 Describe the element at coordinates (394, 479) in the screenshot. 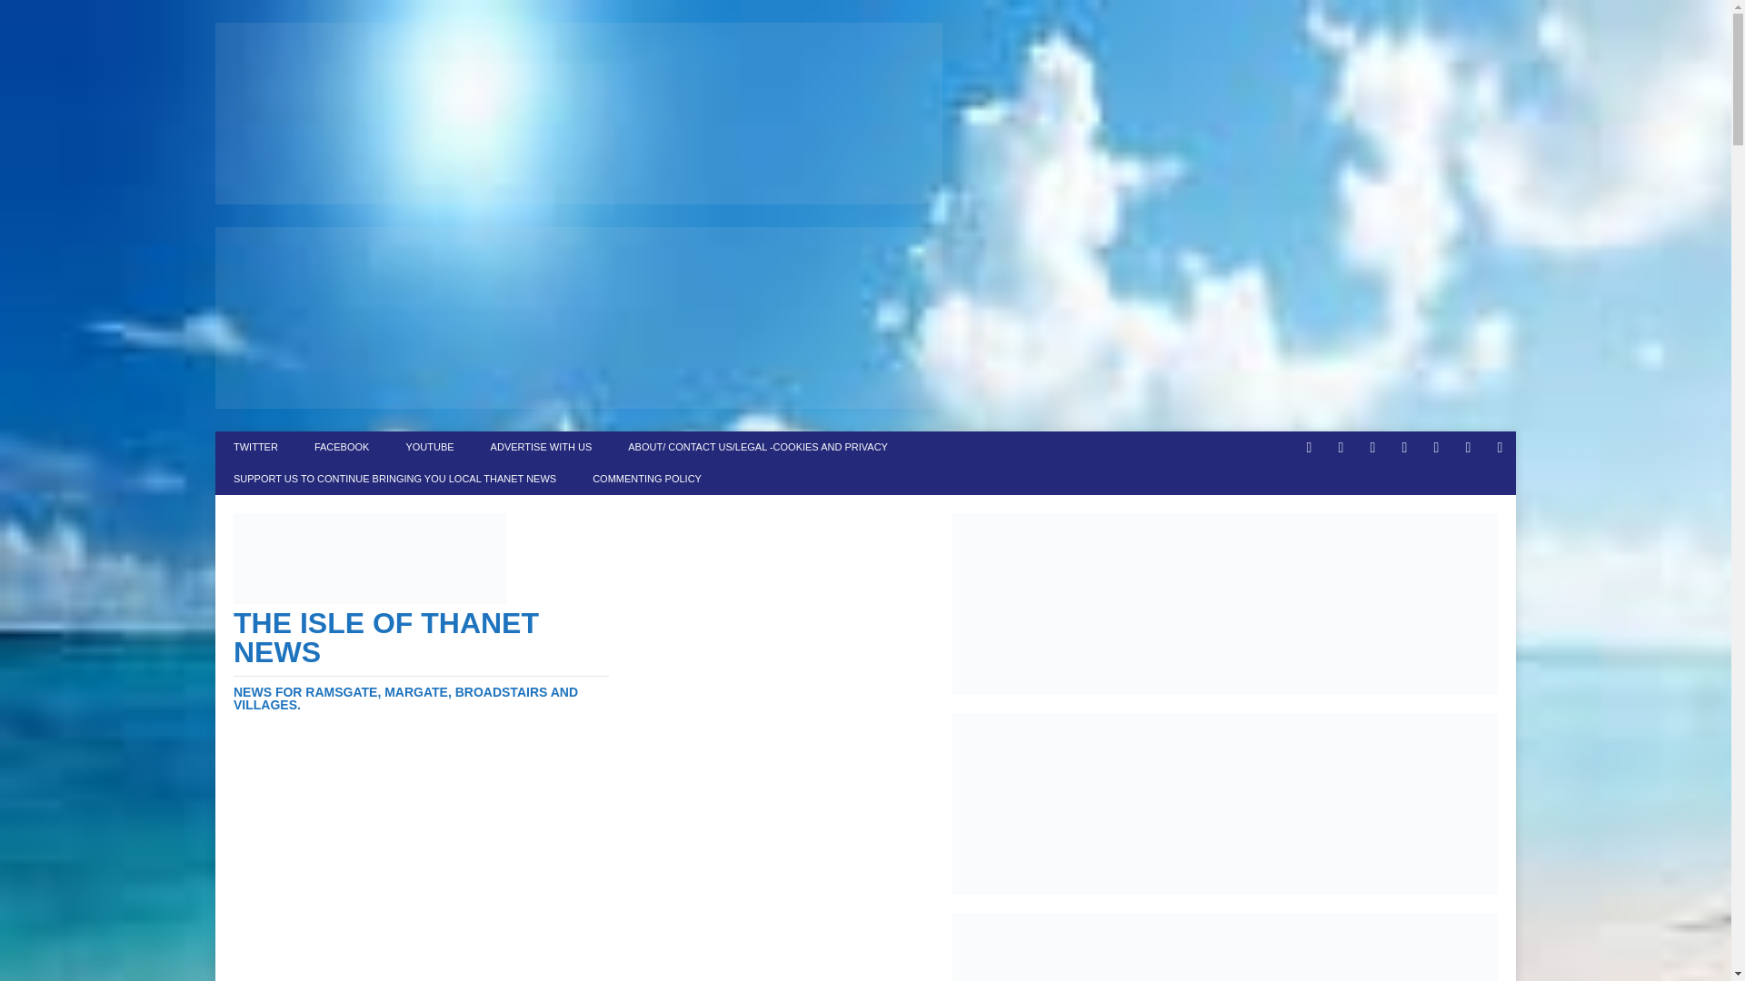

I see `SUPPORT US TO CONTINUE BRINGING YOU LOCAL THANET NEWS` at that location.